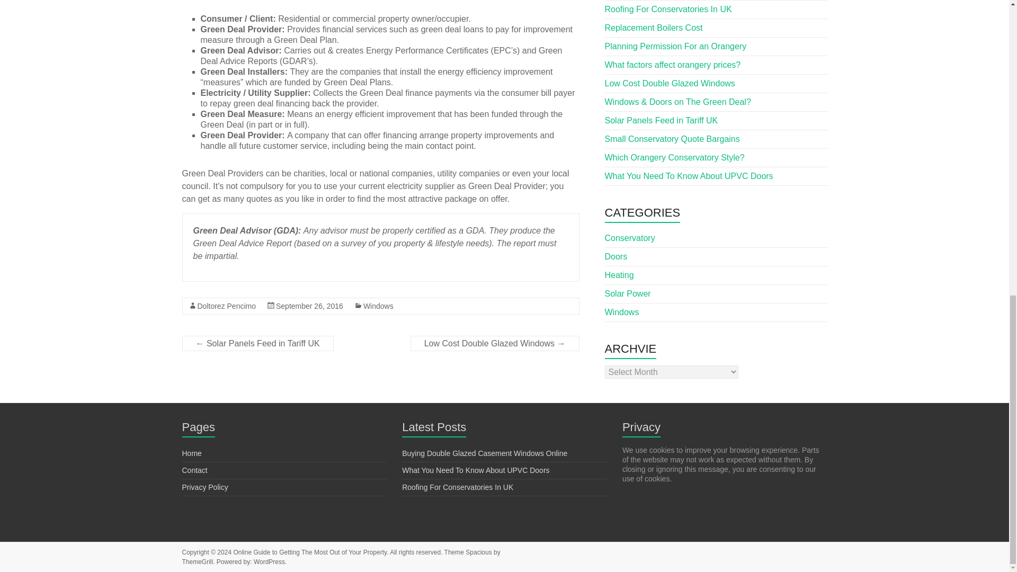 This screenshot has height=572, width=1017. Describe the element at coordinates (689, 176) in the screenshot. I see `What You Need To Know About UPVC Doors` at that location.